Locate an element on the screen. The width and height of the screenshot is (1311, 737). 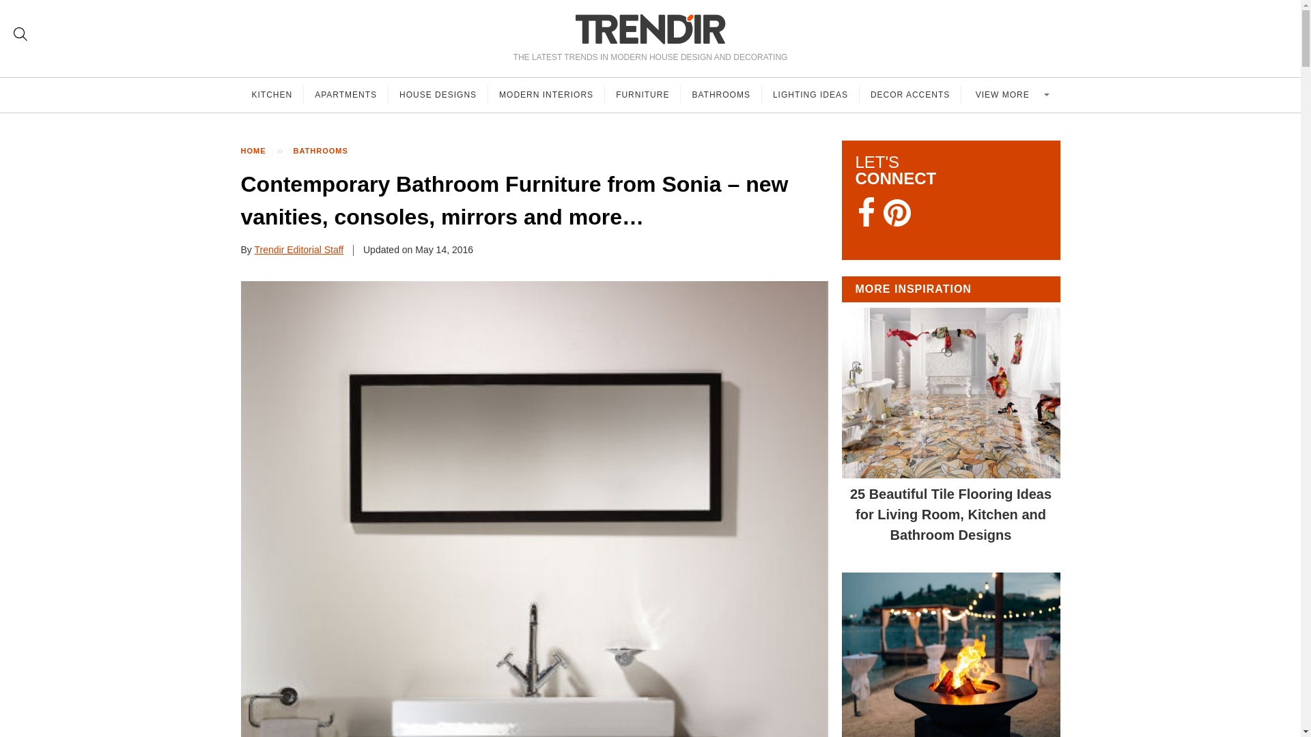
LIGHTING IDEAS is located at coordinates (810, 95).